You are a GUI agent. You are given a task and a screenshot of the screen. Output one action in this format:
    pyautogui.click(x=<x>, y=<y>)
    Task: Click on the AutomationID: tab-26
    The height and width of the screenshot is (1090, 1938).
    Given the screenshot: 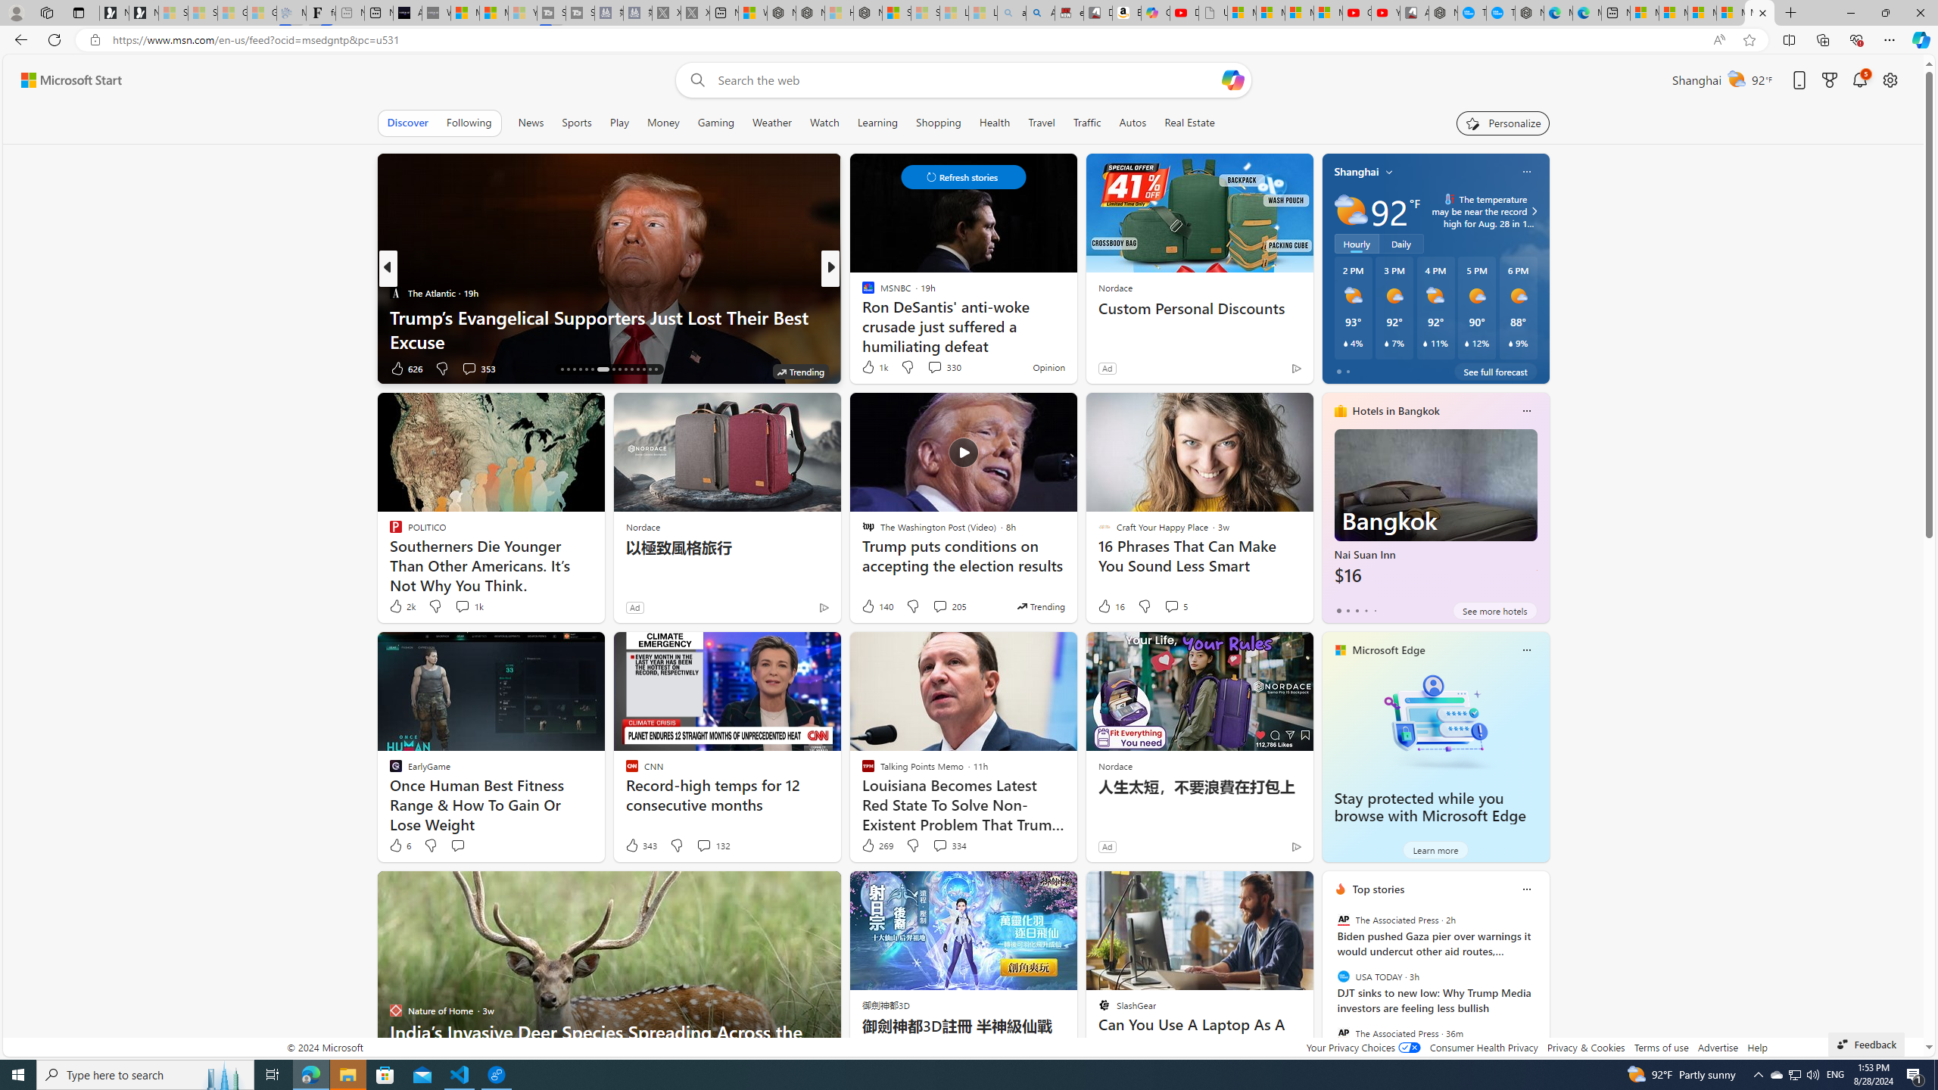 What is the action you would take?
    pyautogui.click(x=631, y=369)
    